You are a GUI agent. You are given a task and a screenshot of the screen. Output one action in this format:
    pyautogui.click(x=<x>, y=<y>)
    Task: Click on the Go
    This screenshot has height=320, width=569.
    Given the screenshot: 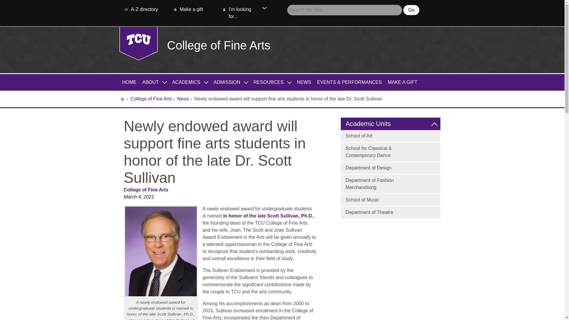 What is the action you would take?
    pyautogui.click(x=411, y=10)
    